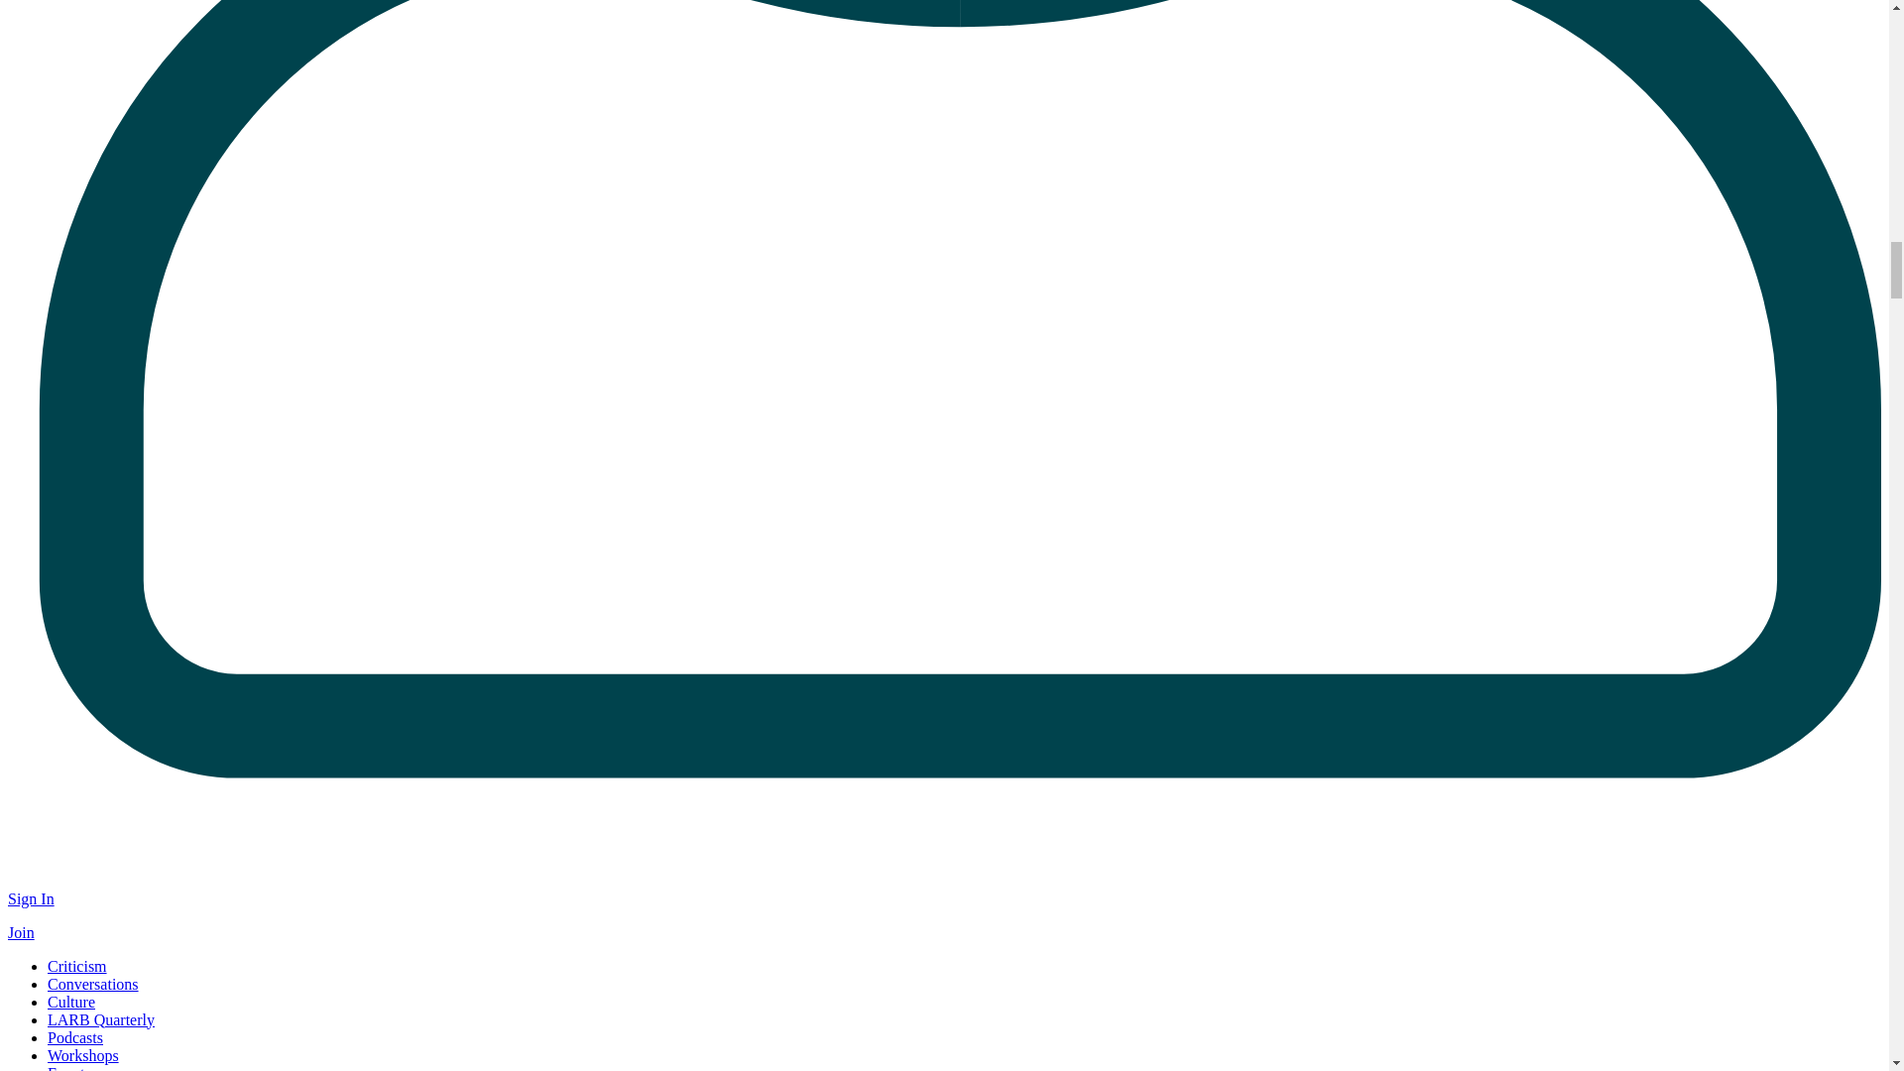 The width and height of the screenshot is (1904, 1071). Describe the element at coordinates (75, 1037) in the screenshot. I see `Podcasts` at that location.